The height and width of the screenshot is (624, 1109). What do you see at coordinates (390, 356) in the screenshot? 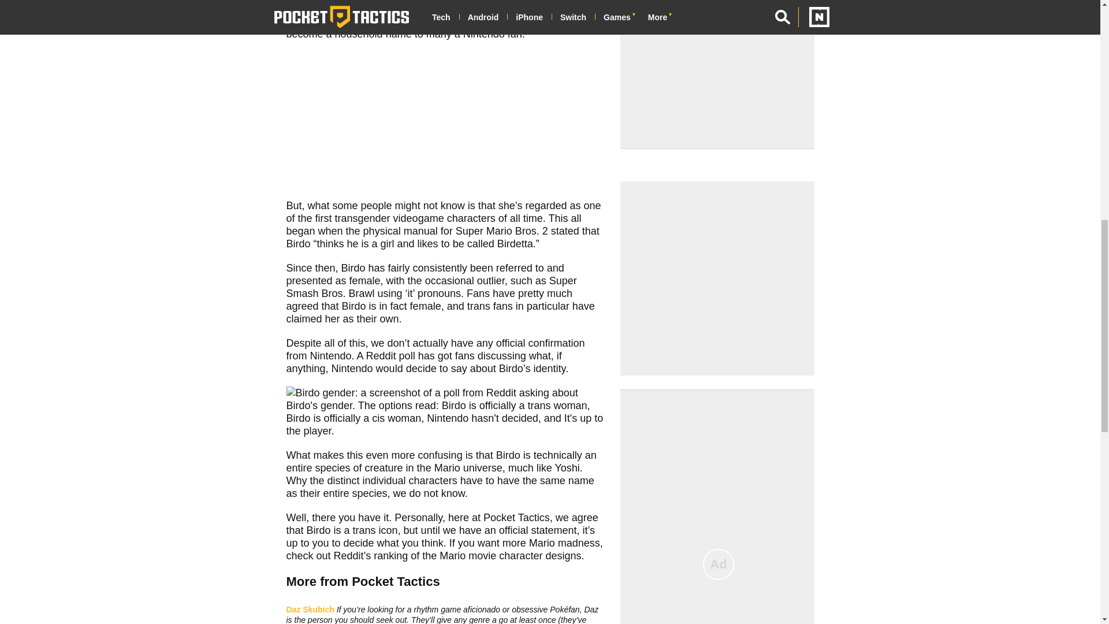
I see `Reddit poll` at bounding box center [390, 356].